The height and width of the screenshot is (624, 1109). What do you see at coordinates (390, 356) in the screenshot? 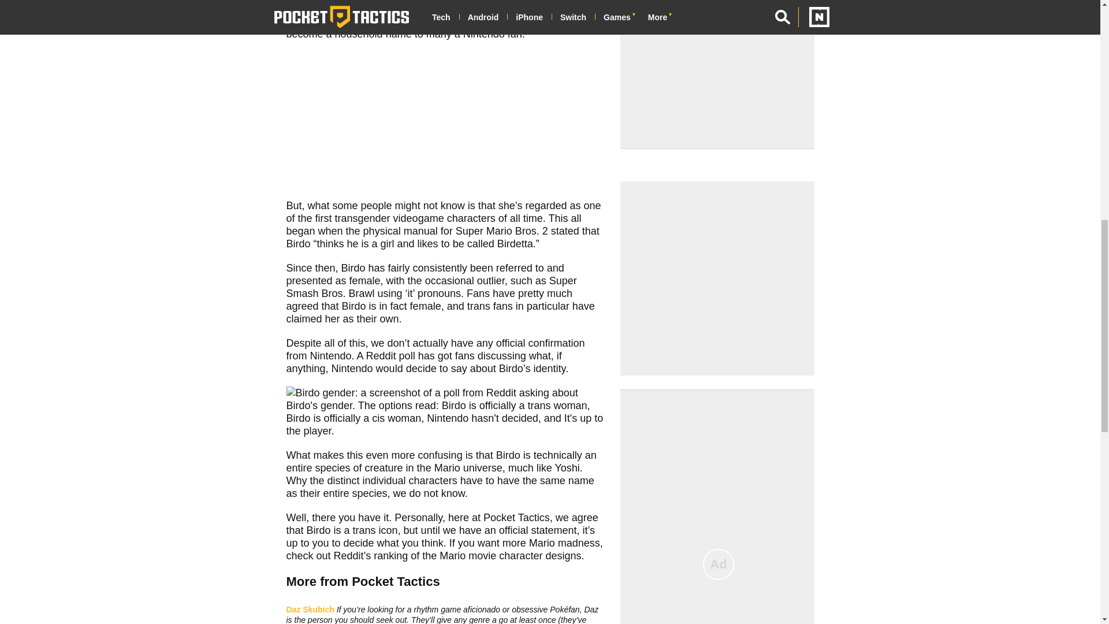
I see `Reddit poll` at bounding box center [390, 356].